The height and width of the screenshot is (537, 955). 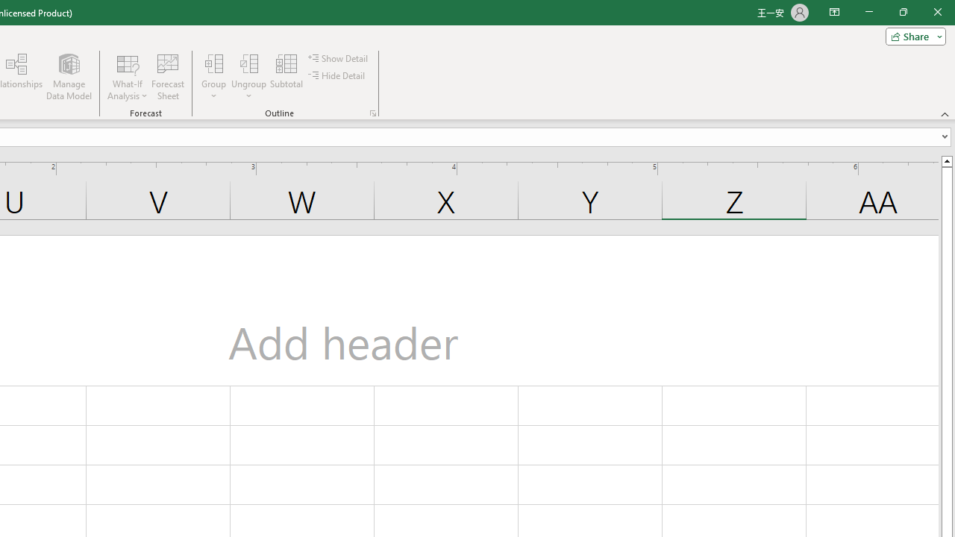 What do you see at coordinates (337, 76) in the screenshot?
I see `Hide Detail` at bounding box center [337, 76].